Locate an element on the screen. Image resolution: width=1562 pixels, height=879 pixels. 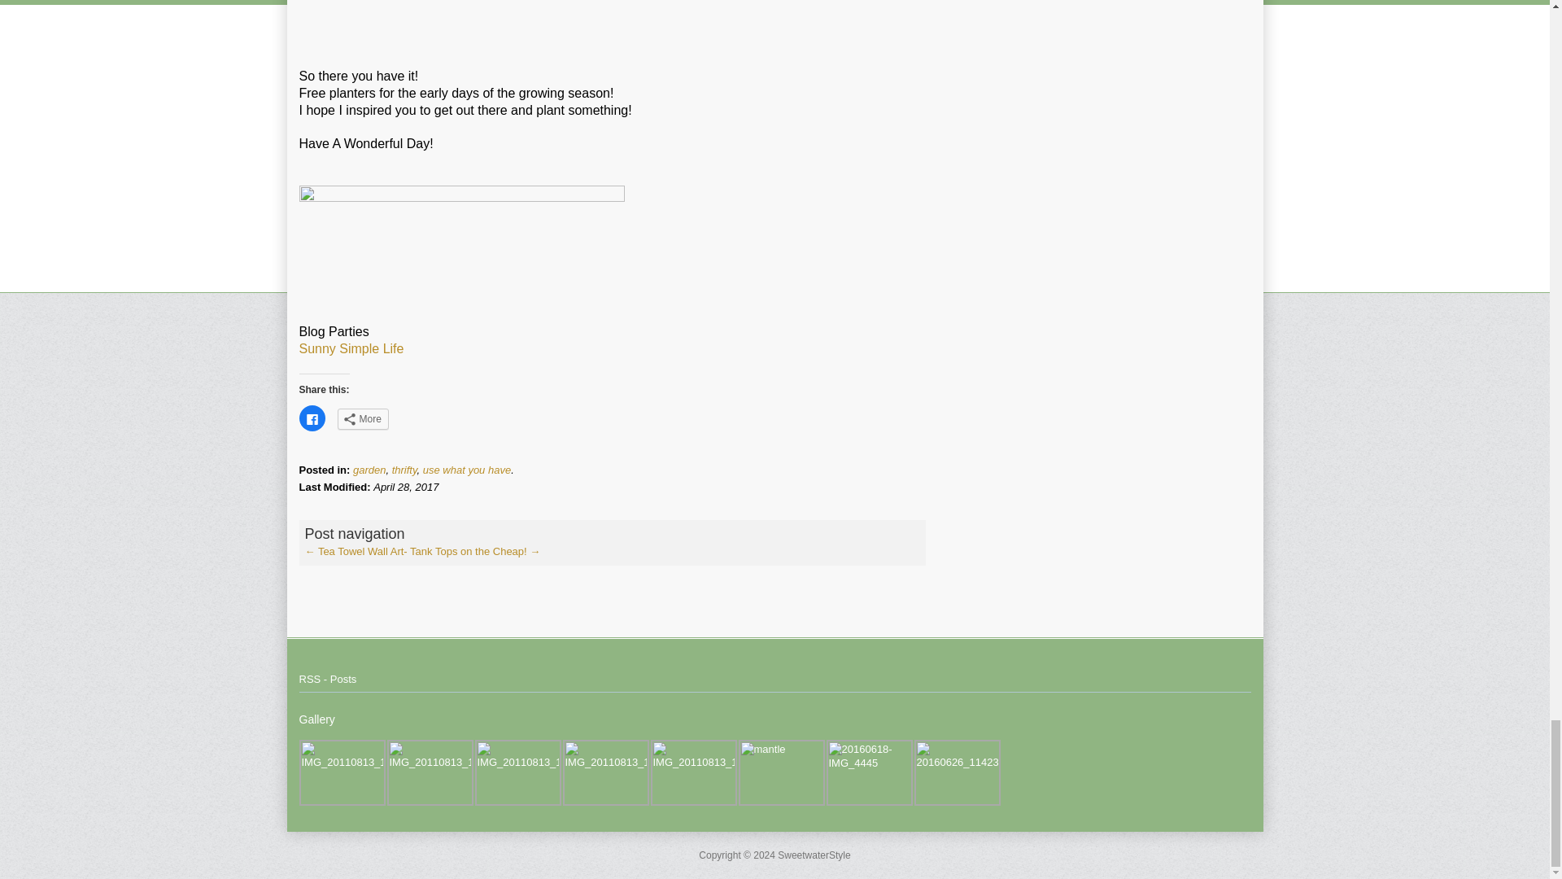
More is located at coordinates (362, 419).